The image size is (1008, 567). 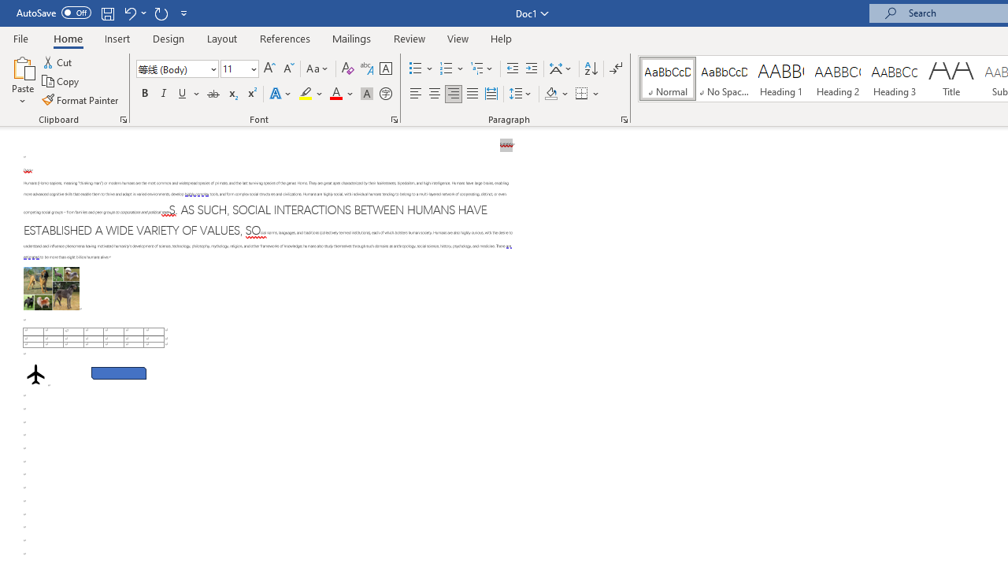 I want to click on Heading 3, so click(x=895, y=79).